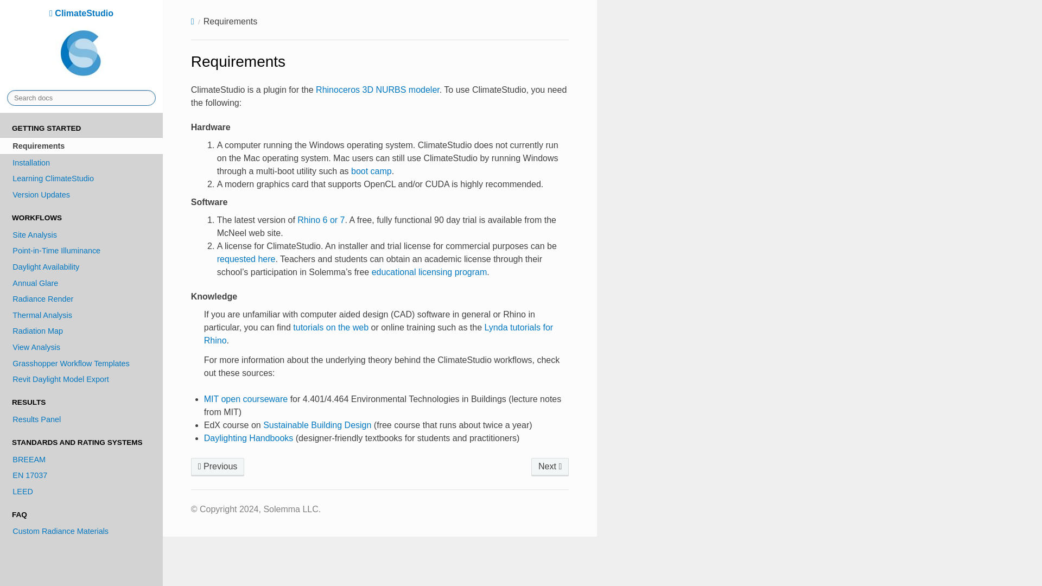 This screenshot has height=586, width=1042. What do you see at coordinates (81, 459) in the screenshot?
I see `BREEAM` at bounding box center [81, 459].